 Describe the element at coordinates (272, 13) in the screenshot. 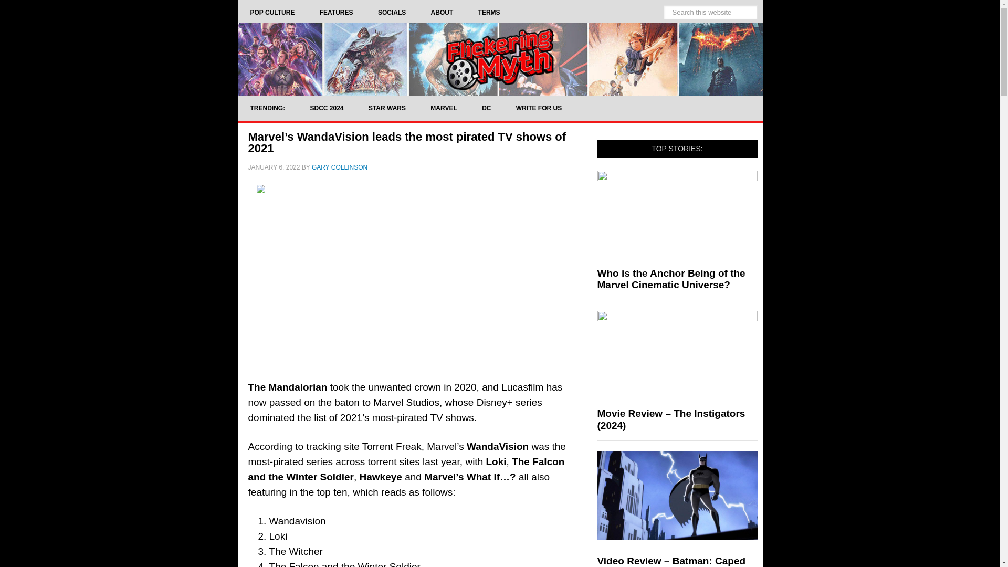

I see `Pop Culture` at that location.